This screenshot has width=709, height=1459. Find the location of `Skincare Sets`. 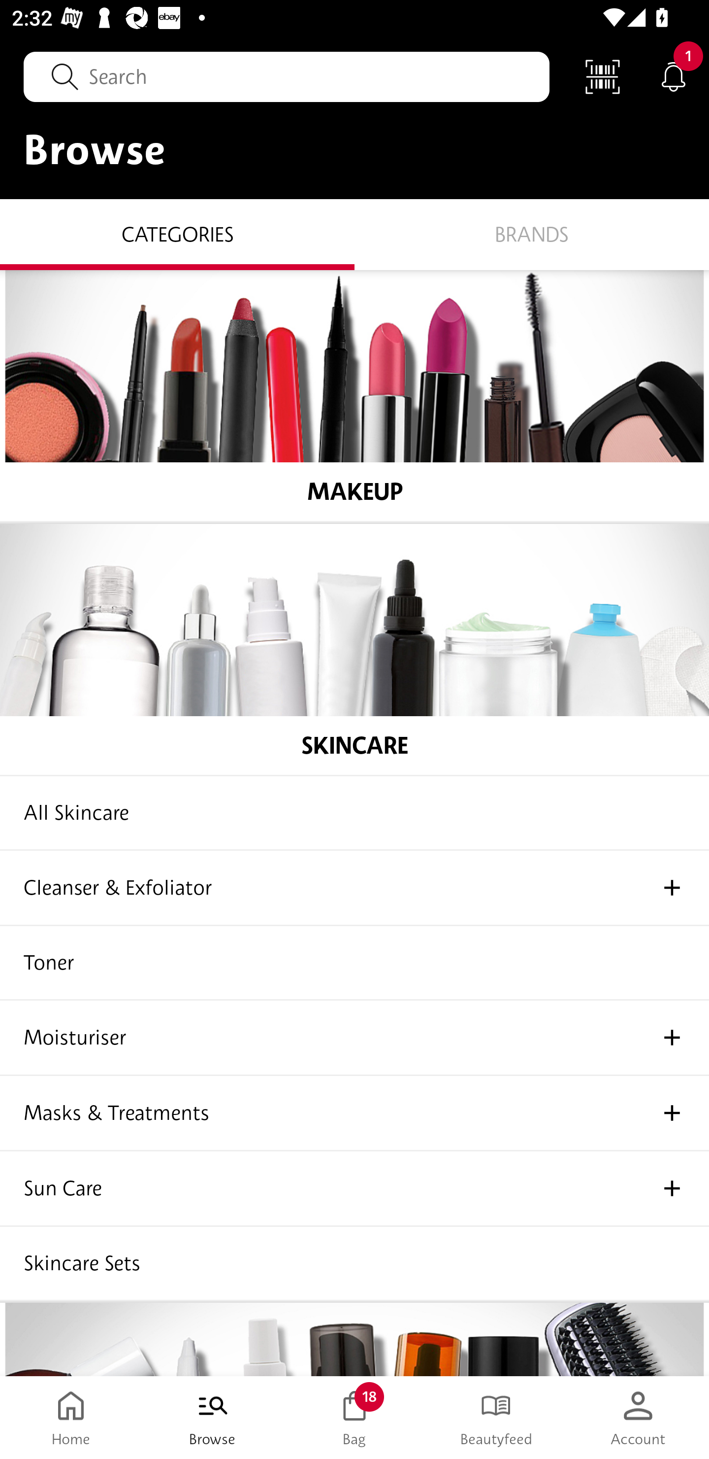

Skincare Sets is located at coordinates (354, 1264).